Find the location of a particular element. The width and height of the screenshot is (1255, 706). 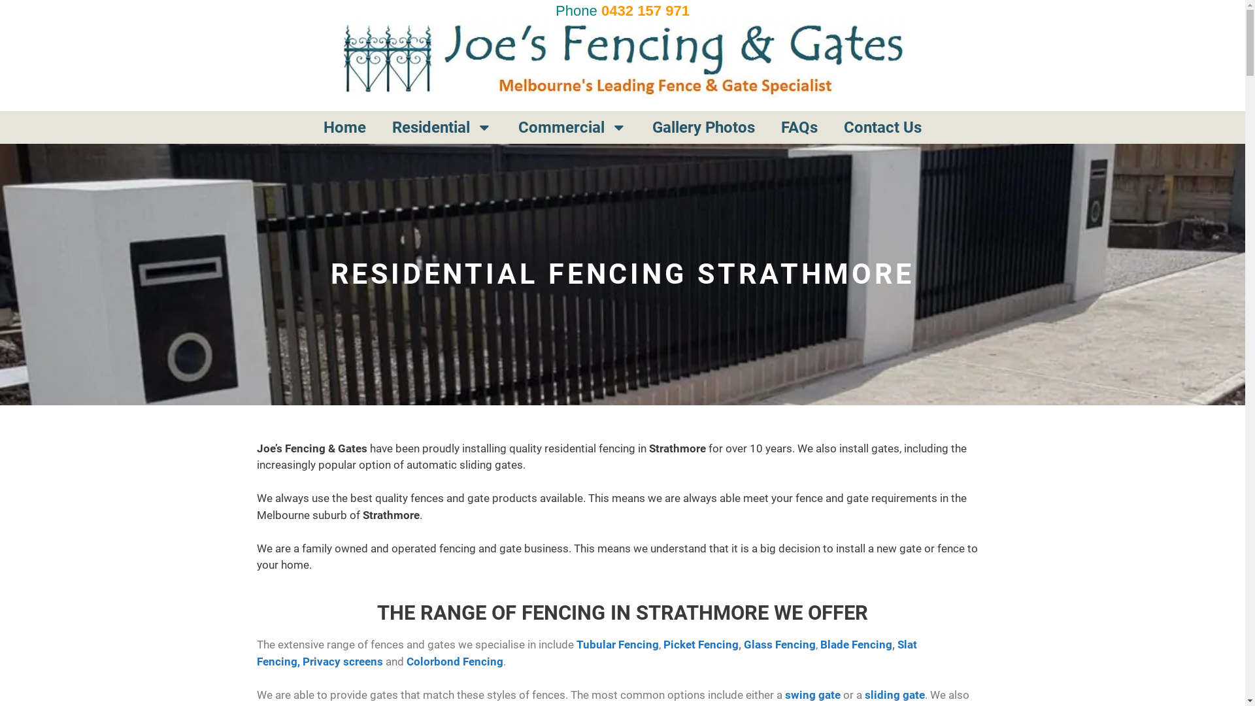

Home is located at coordinates (371, 127).